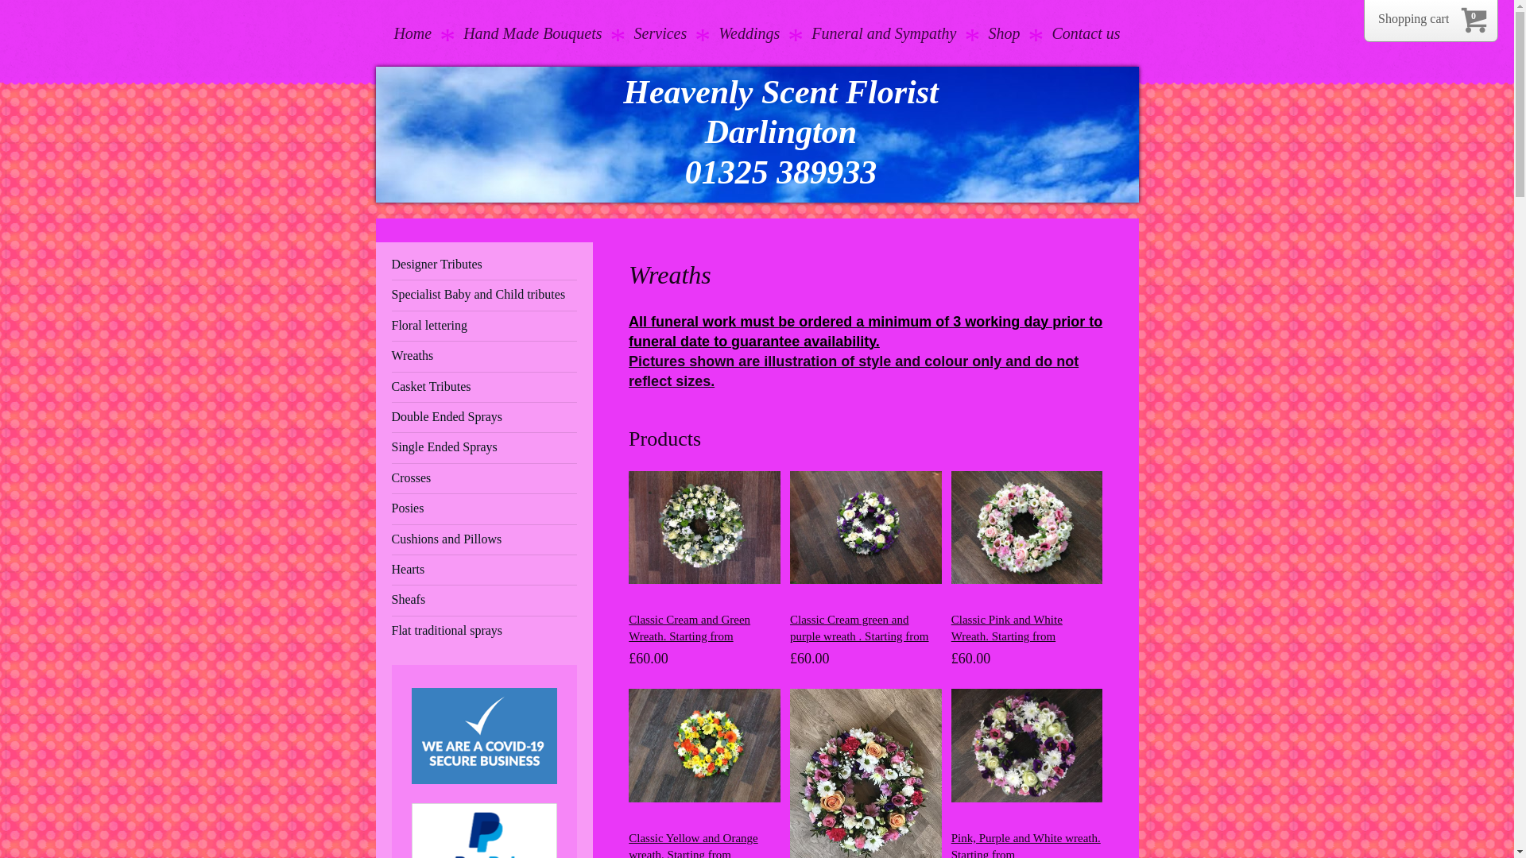 Image resolution: width=1526 pixels, height=858 pixels. What do you see at coordinates (533, 41) in the screenshot?
I see `Hand Made Bouquets` at bounding box center [533, 41].